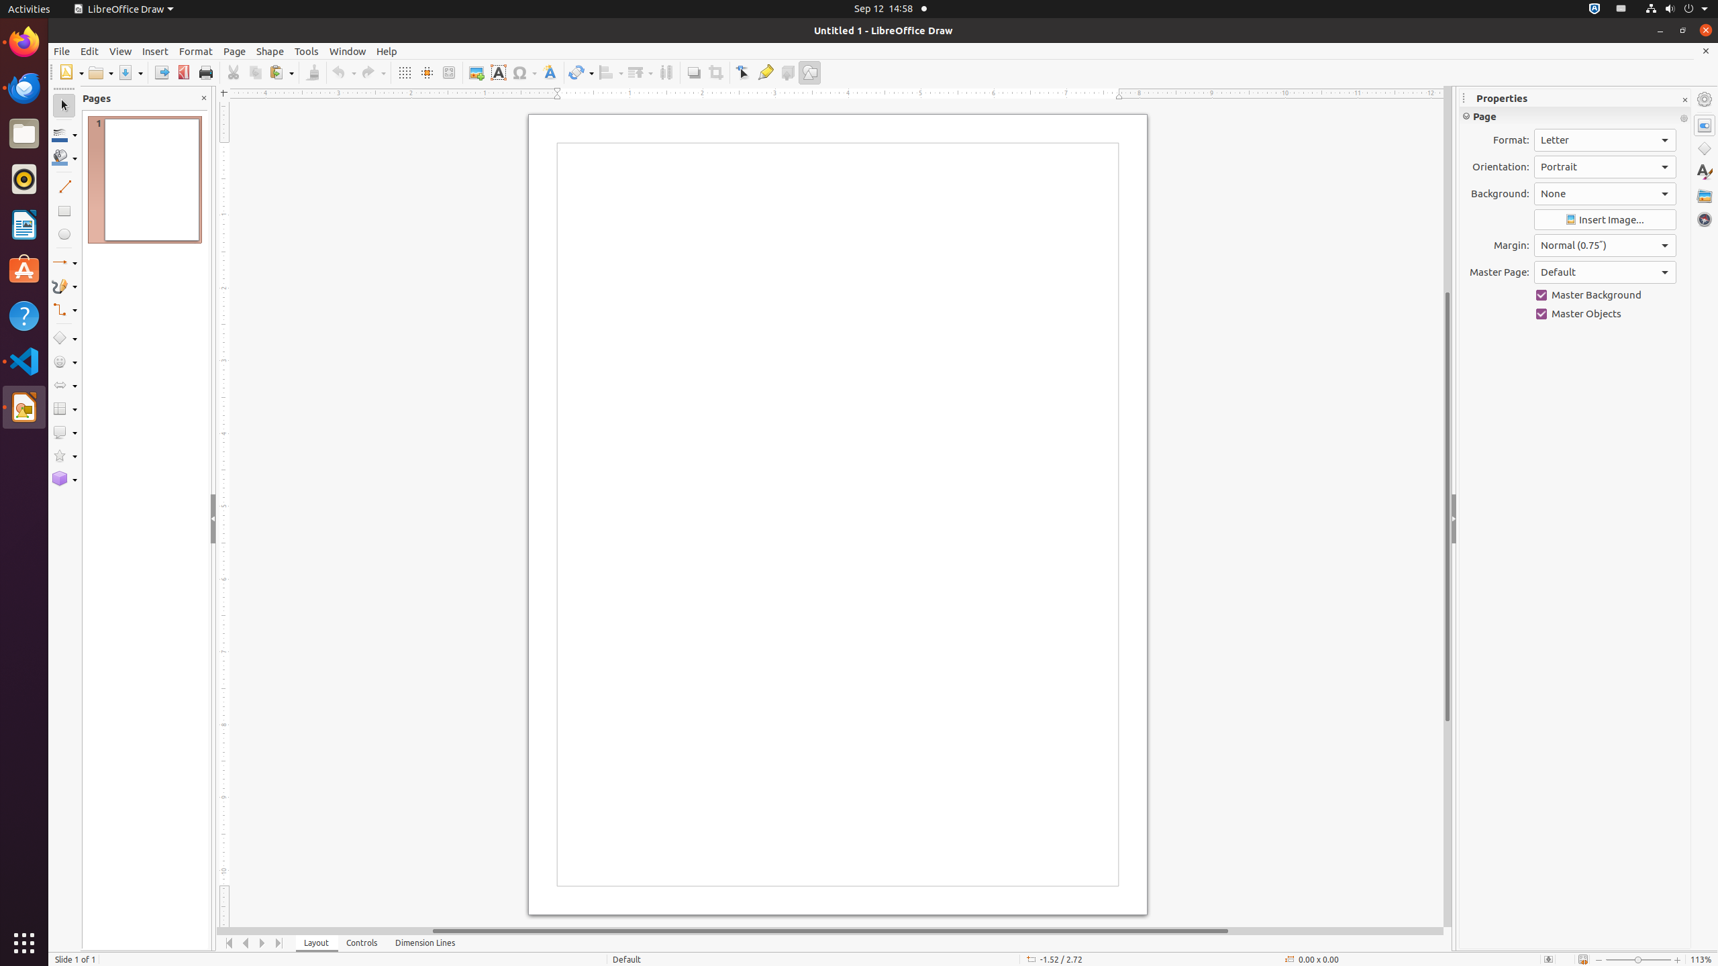 Image resolution: width=1718 pixels, height=966 pixels. What do you see at coordinates (204, 98) in the screenshot?
I see `Close Pane` at bounding box center [204, 98].